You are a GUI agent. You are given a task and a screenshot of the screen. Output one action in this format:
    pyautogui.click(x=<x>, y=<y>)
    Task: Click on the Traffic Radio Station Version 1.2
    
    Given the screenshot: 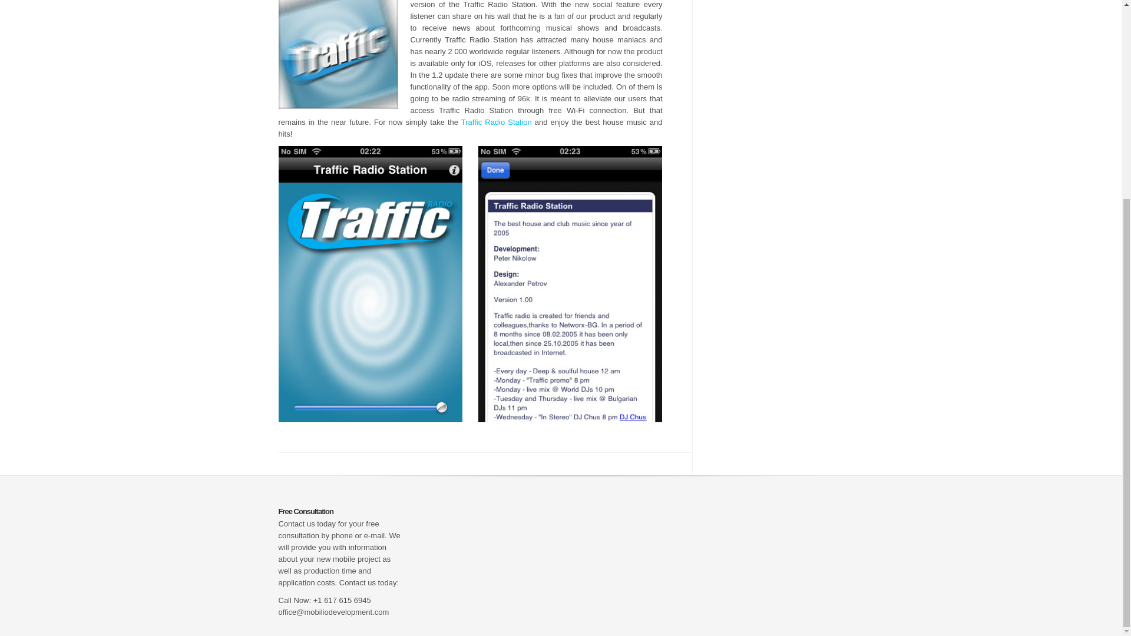 What is the action you would take?
    pyautogui.click(x=496, y=121)
    